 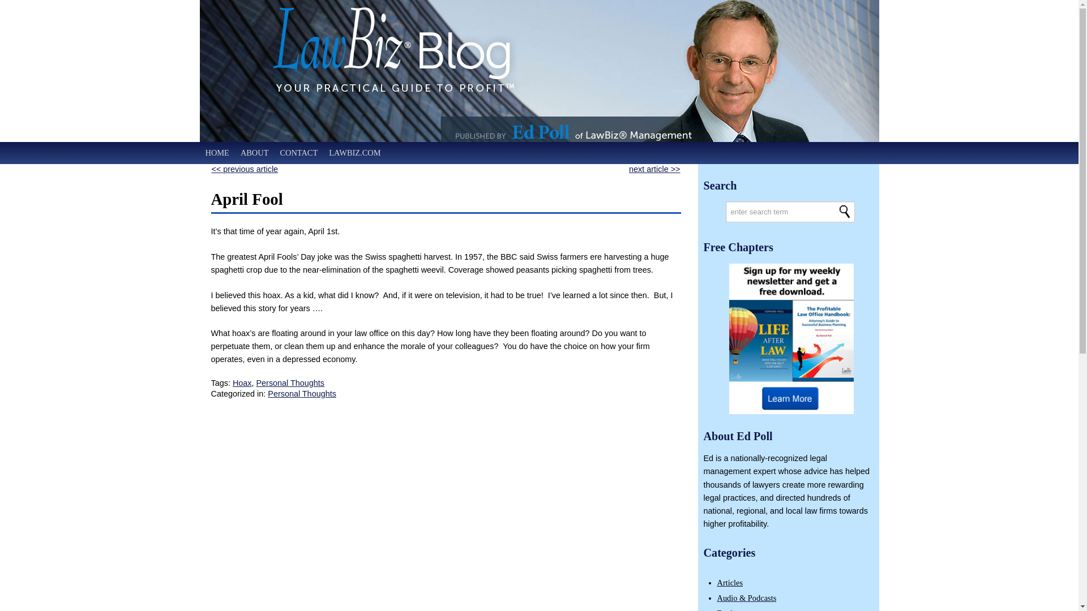 What do you see at coordinates (538, 153) in the screenshot?
I see `Personal Thoughts` at bounding box center [538, 153].